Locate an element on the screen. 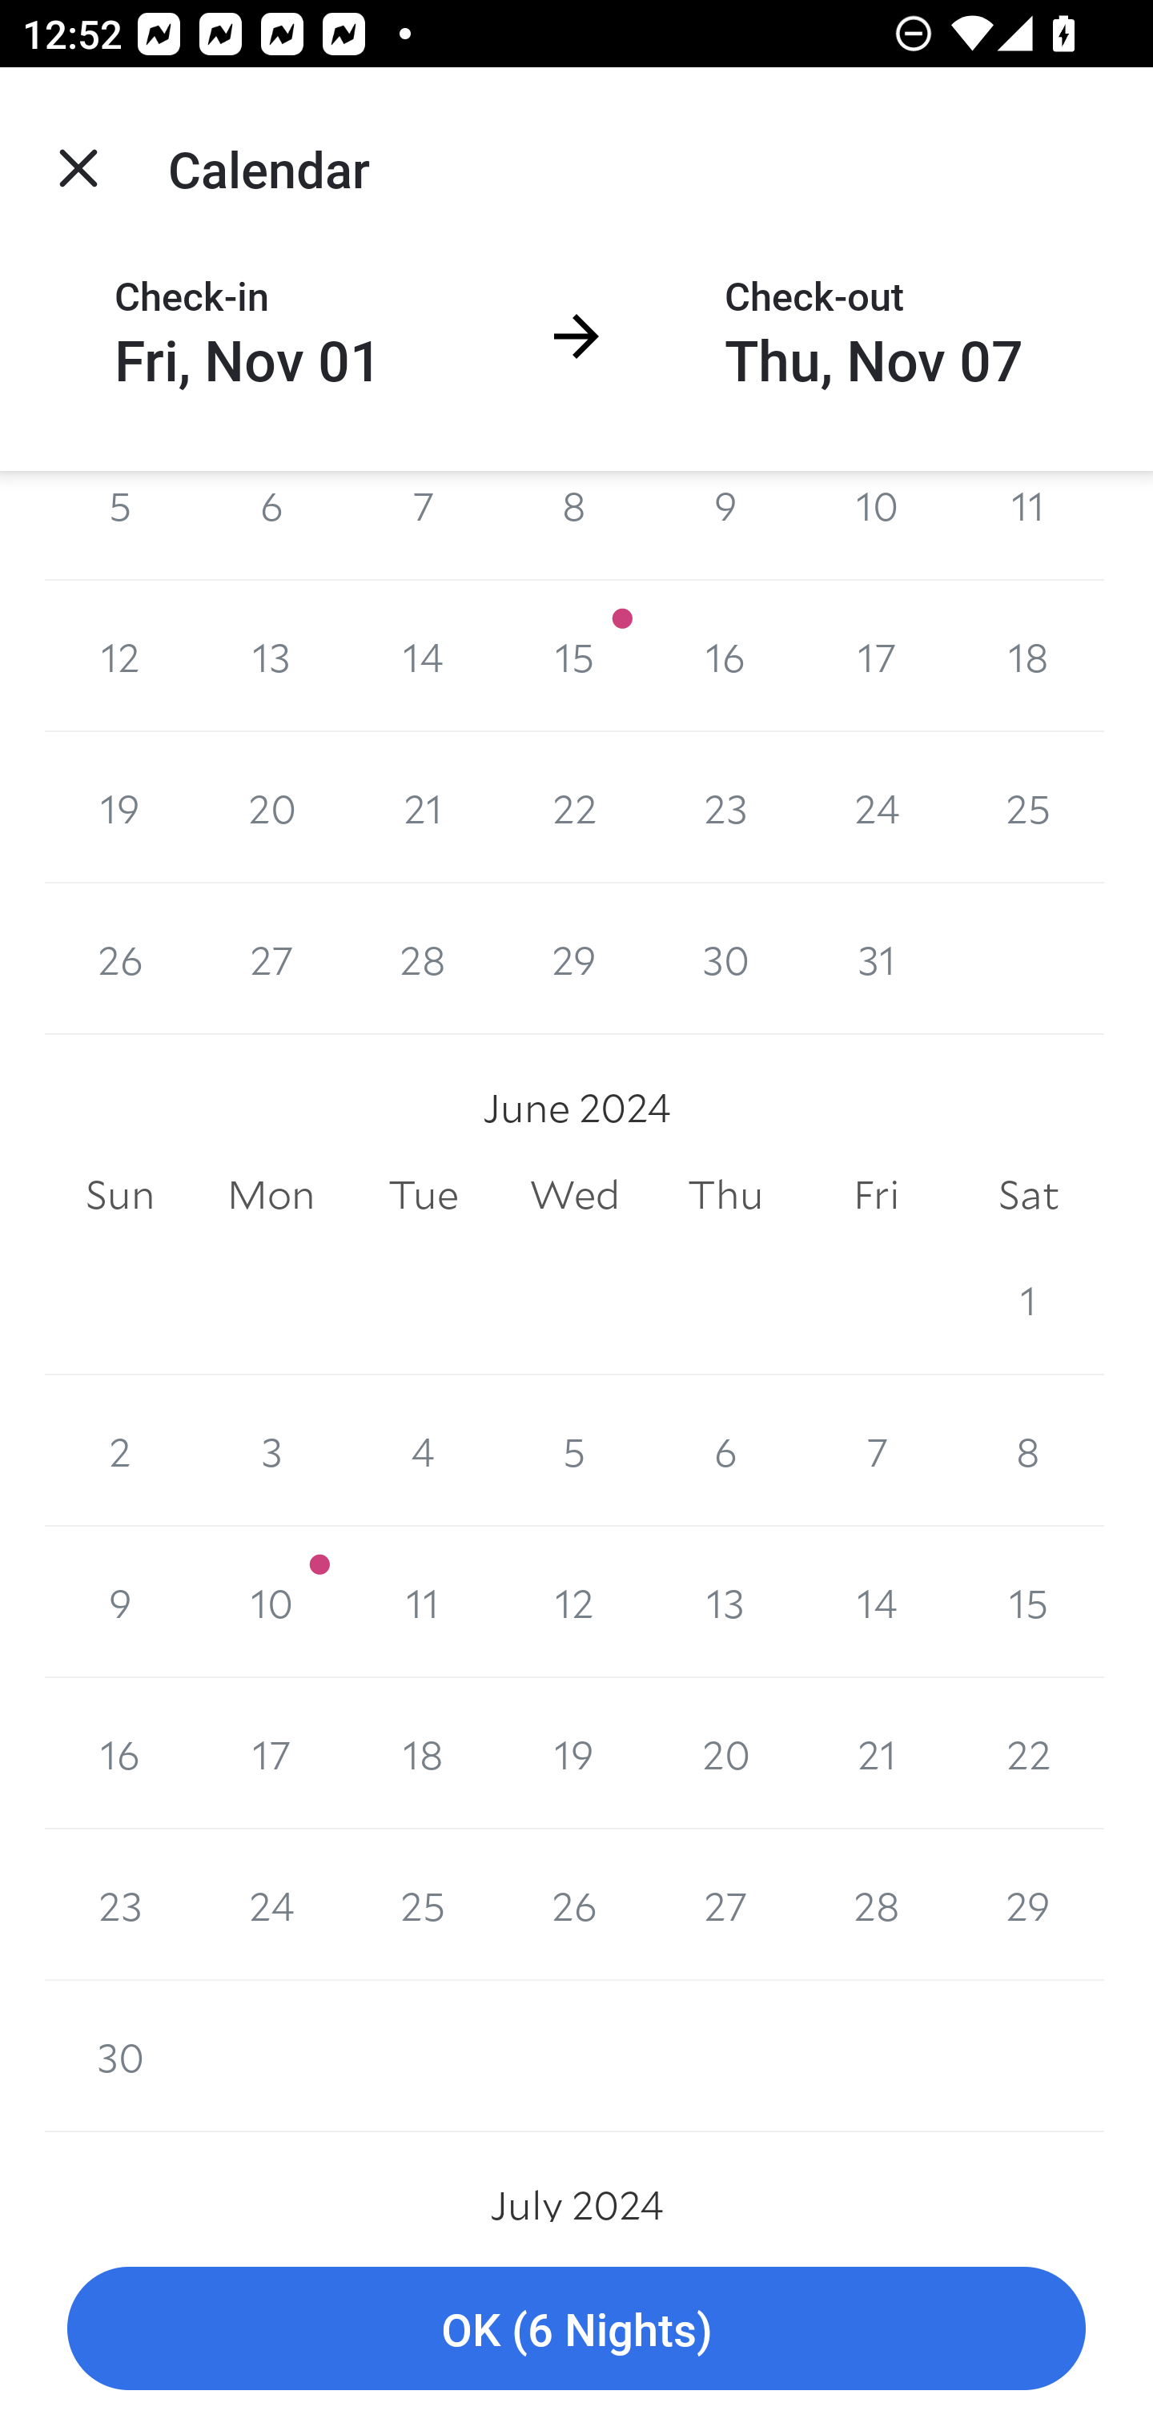  9 9 June 2024 is located at coordinates (120, 1602).